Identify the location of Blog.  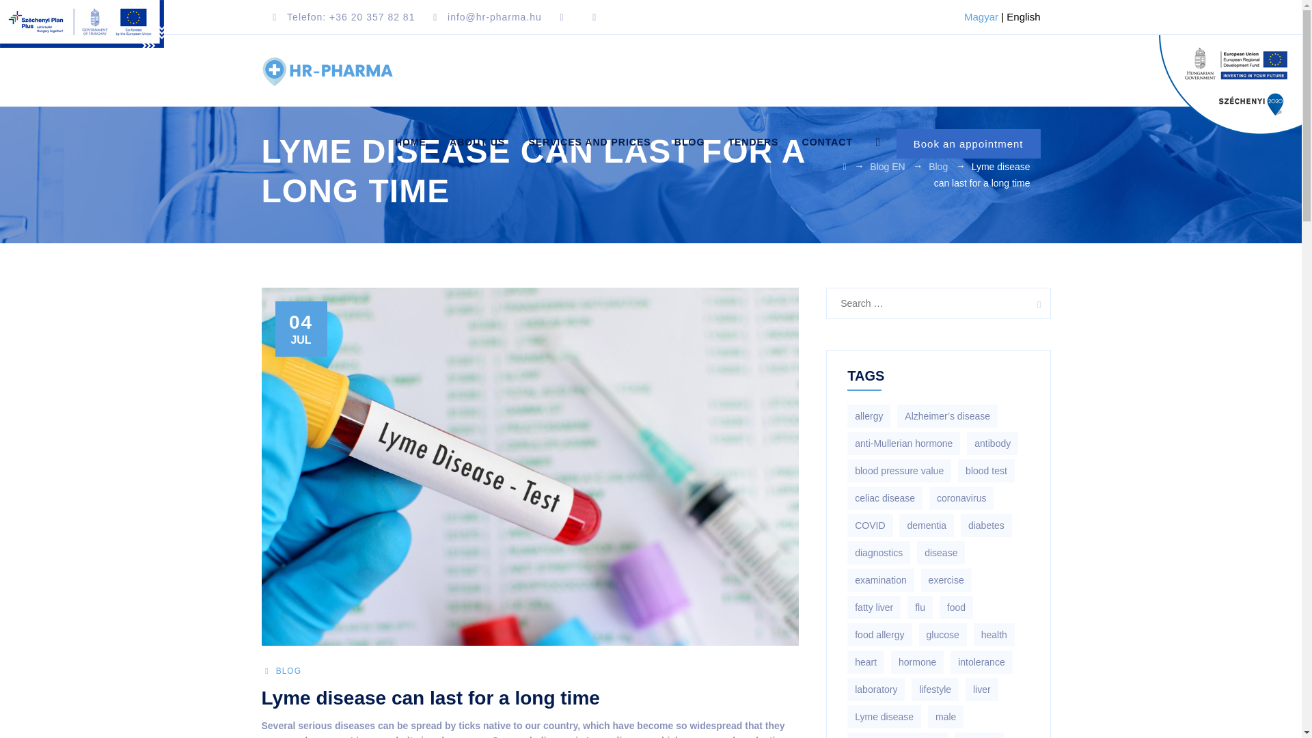
(938, 167).